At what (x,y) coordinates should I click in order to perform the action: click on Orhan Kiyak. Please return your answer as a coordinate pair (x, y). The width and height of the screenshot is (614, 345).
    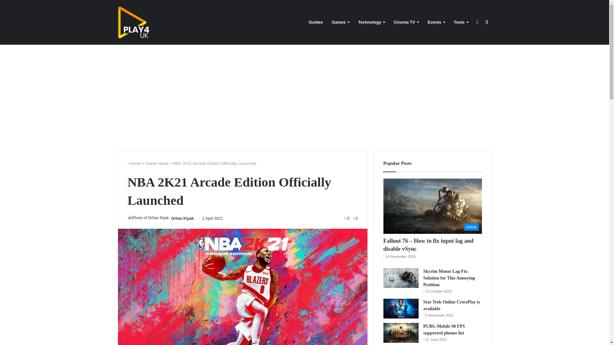
    Looking at the image, I should click on (182, 218).